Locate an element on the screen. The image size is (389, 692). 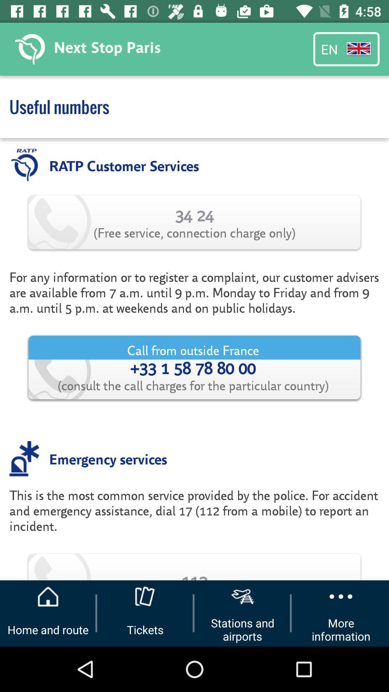
scroll to for any information icon is located at coordinates (194, 292).